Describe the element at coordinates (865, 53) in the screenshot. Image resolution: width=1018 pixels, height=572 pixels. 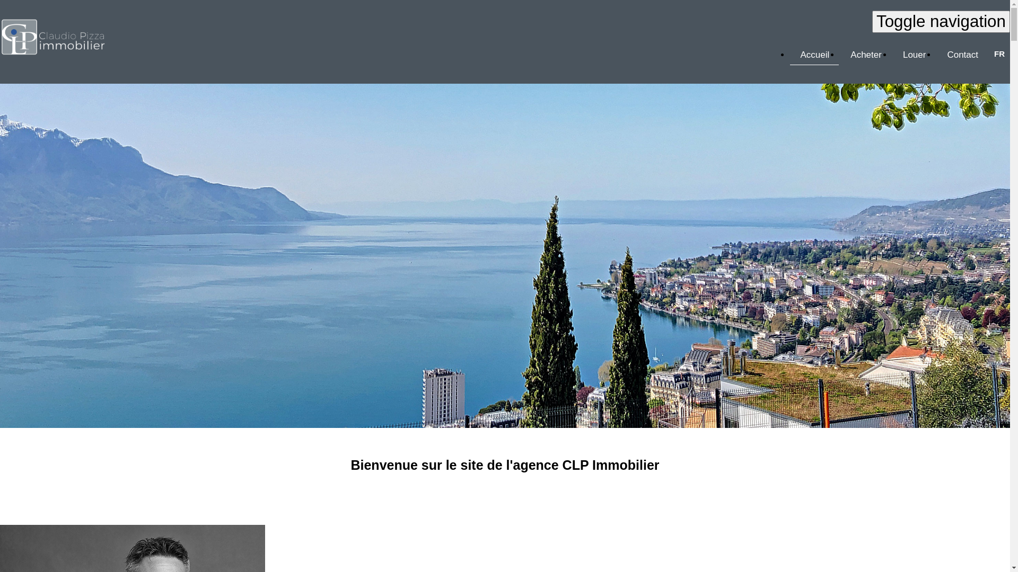
I see `Acheter` at that location.